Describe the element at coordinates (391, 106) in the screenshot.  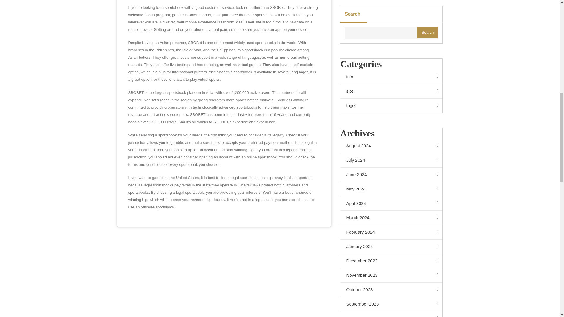
I see `togel` at that location.